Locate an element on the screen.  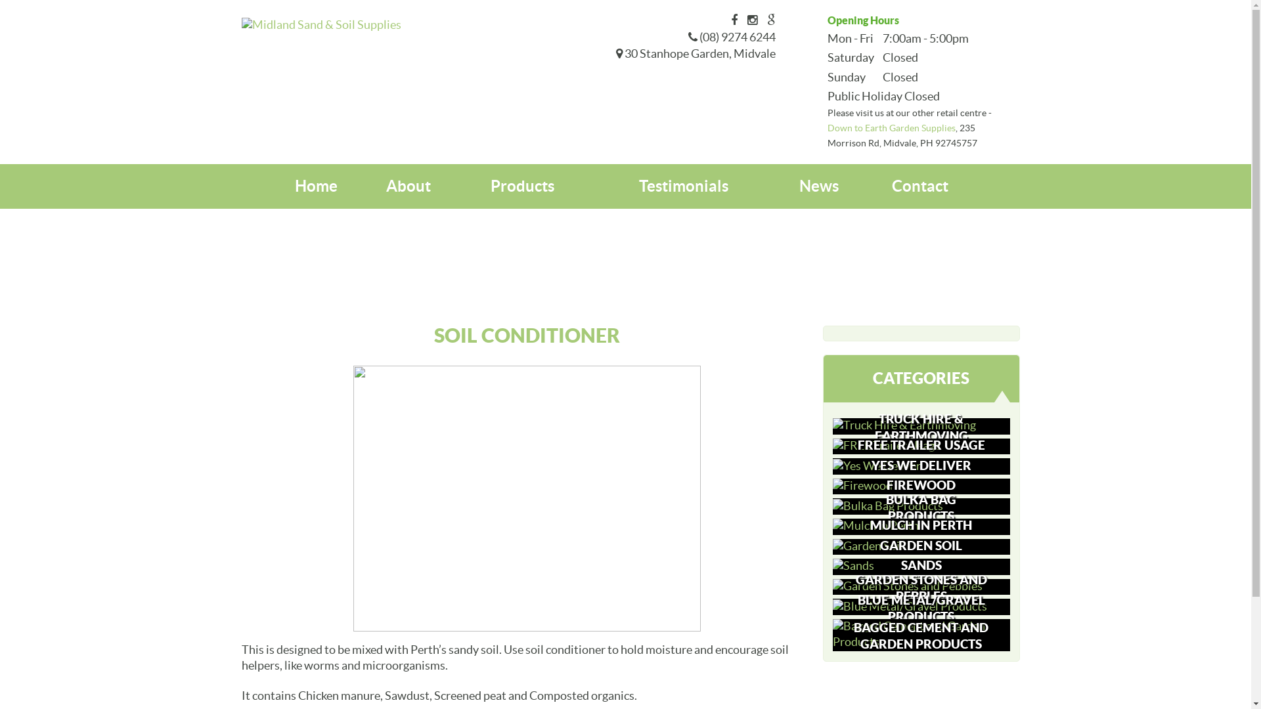
BAGGED CEMENT AND GARDEN PRODUCTS is located at coordinates (921, 635).